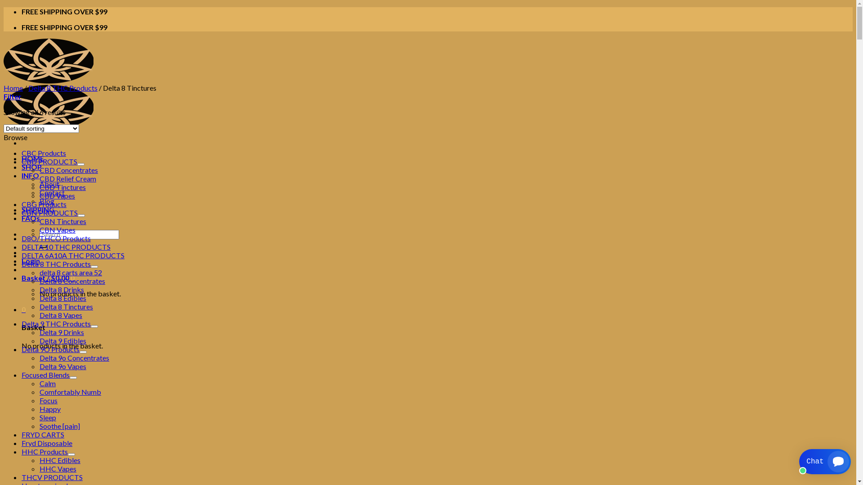  Describe the element at coordinates (56, 323) in the screenshot. I see `Delta 9 THC Products` at that location.